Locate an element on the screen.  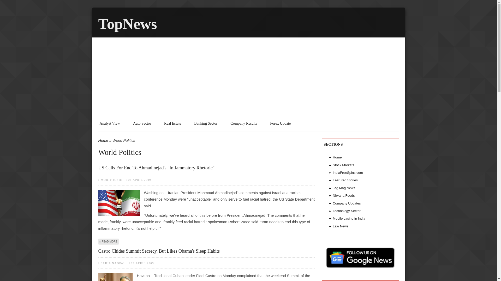
TopNews is located at coordinates (127, 24).